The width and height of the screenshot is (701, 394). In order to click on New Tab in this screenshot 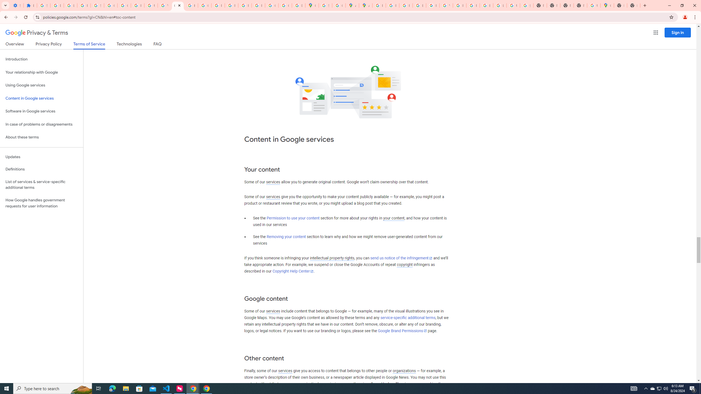, I will do `click(620, 5)`.